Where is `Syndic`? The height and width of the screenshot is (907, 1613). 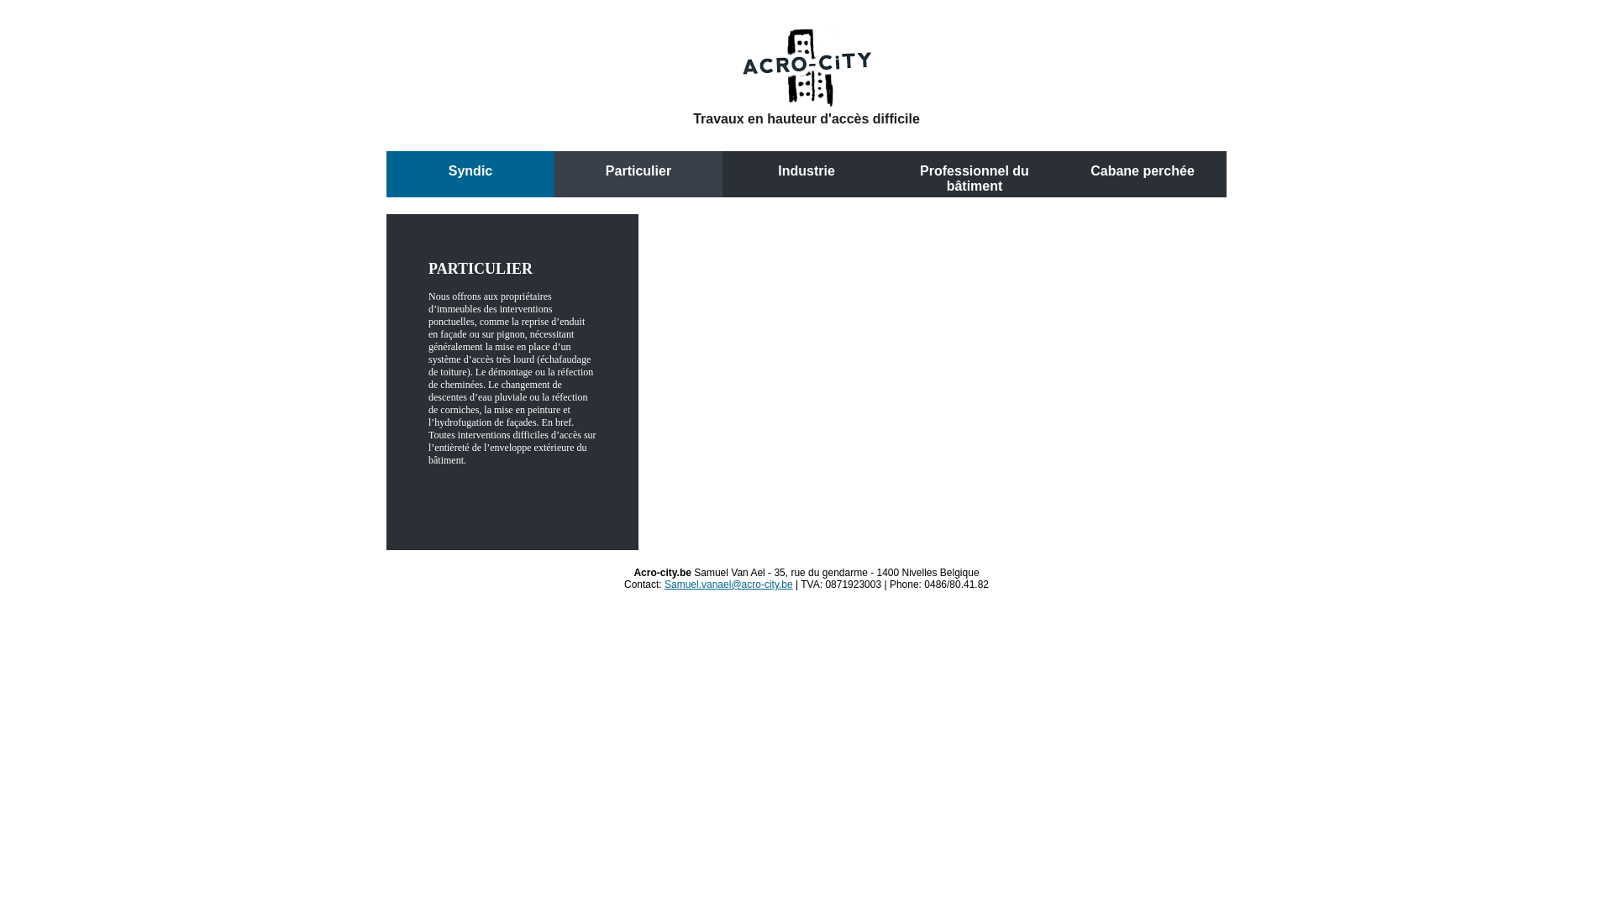
Syndic is located at coordinates (470, 171).